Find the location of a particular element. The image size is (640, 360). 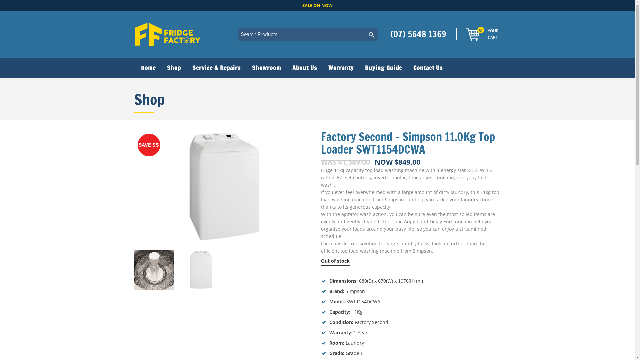

Grade B is located at coordinates (354, 353).